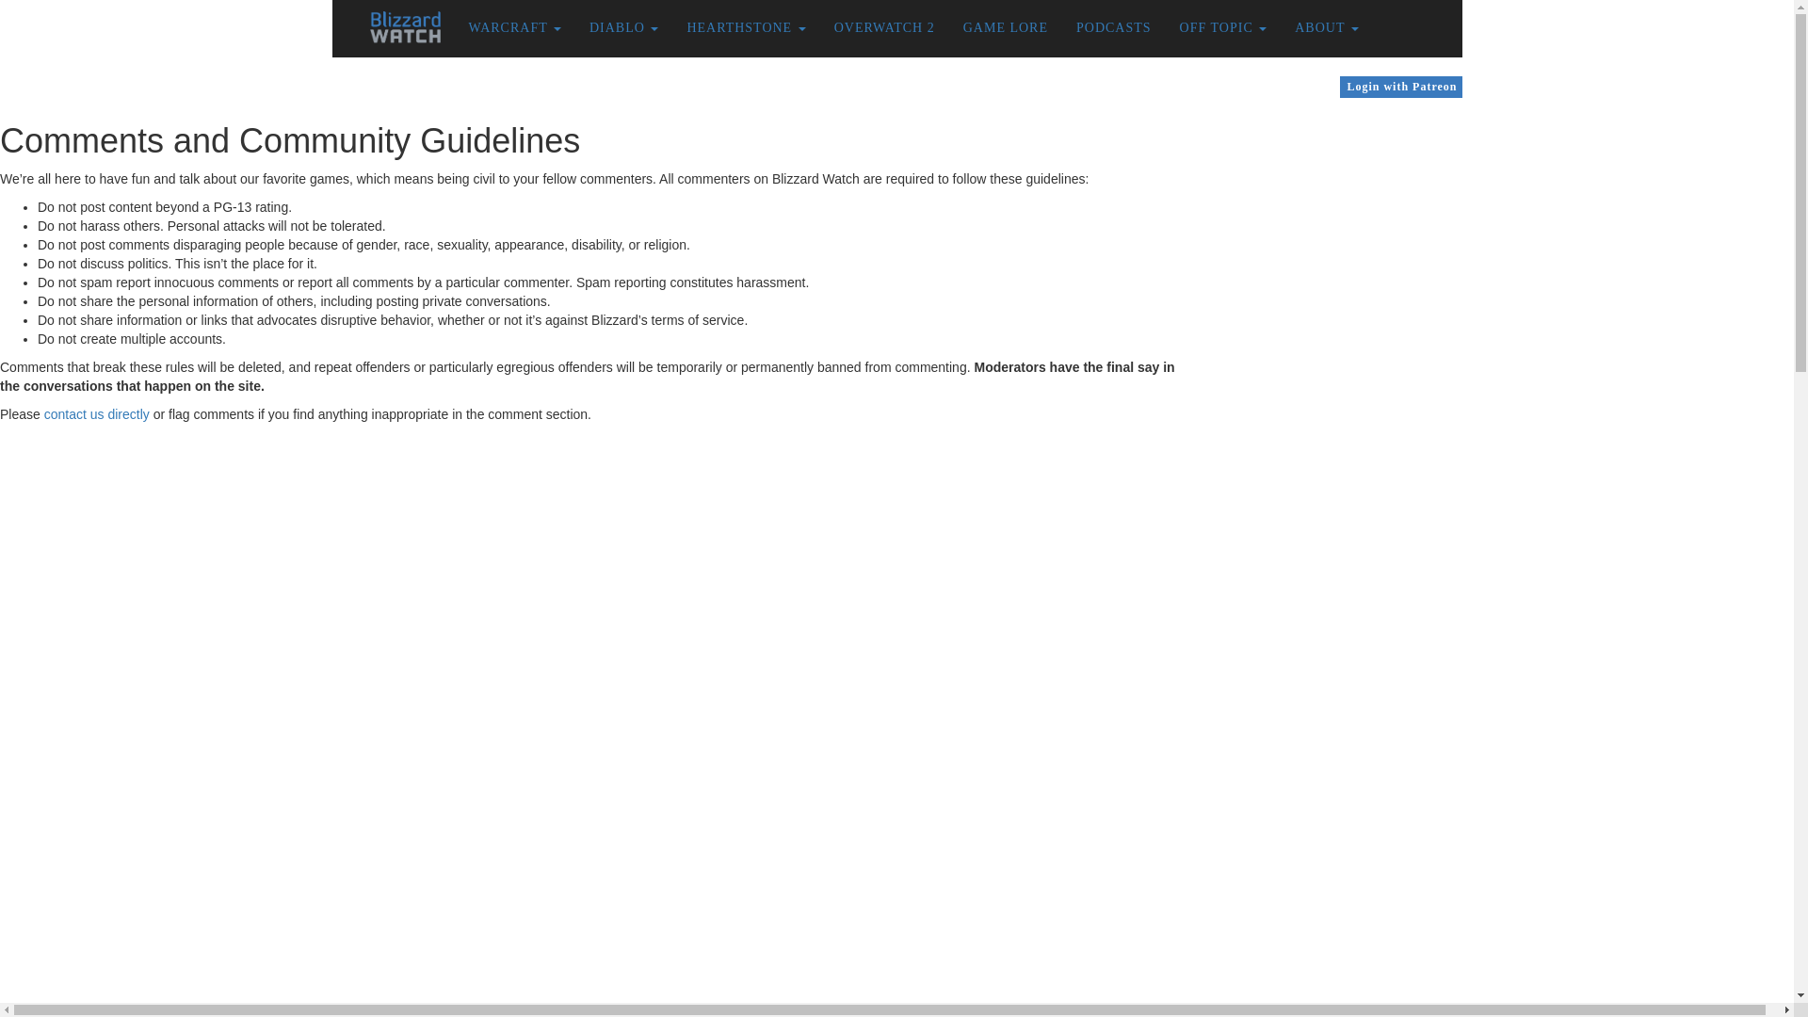 This screenshot has width=1808, height=1017. I want to click on GAME LORE, so click(1006, 28).